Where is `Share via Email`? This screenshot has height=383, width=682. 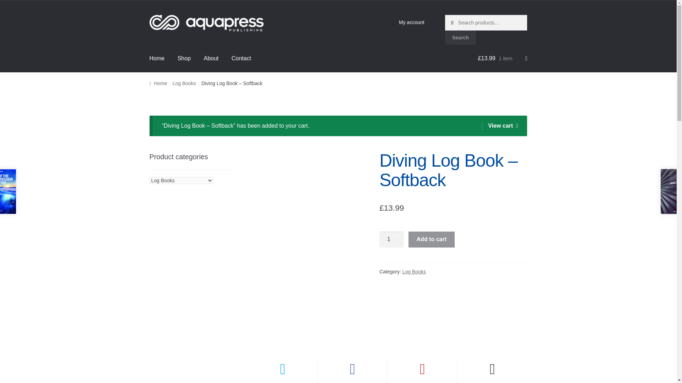 Share via Email is located at coordinates (492, 370).